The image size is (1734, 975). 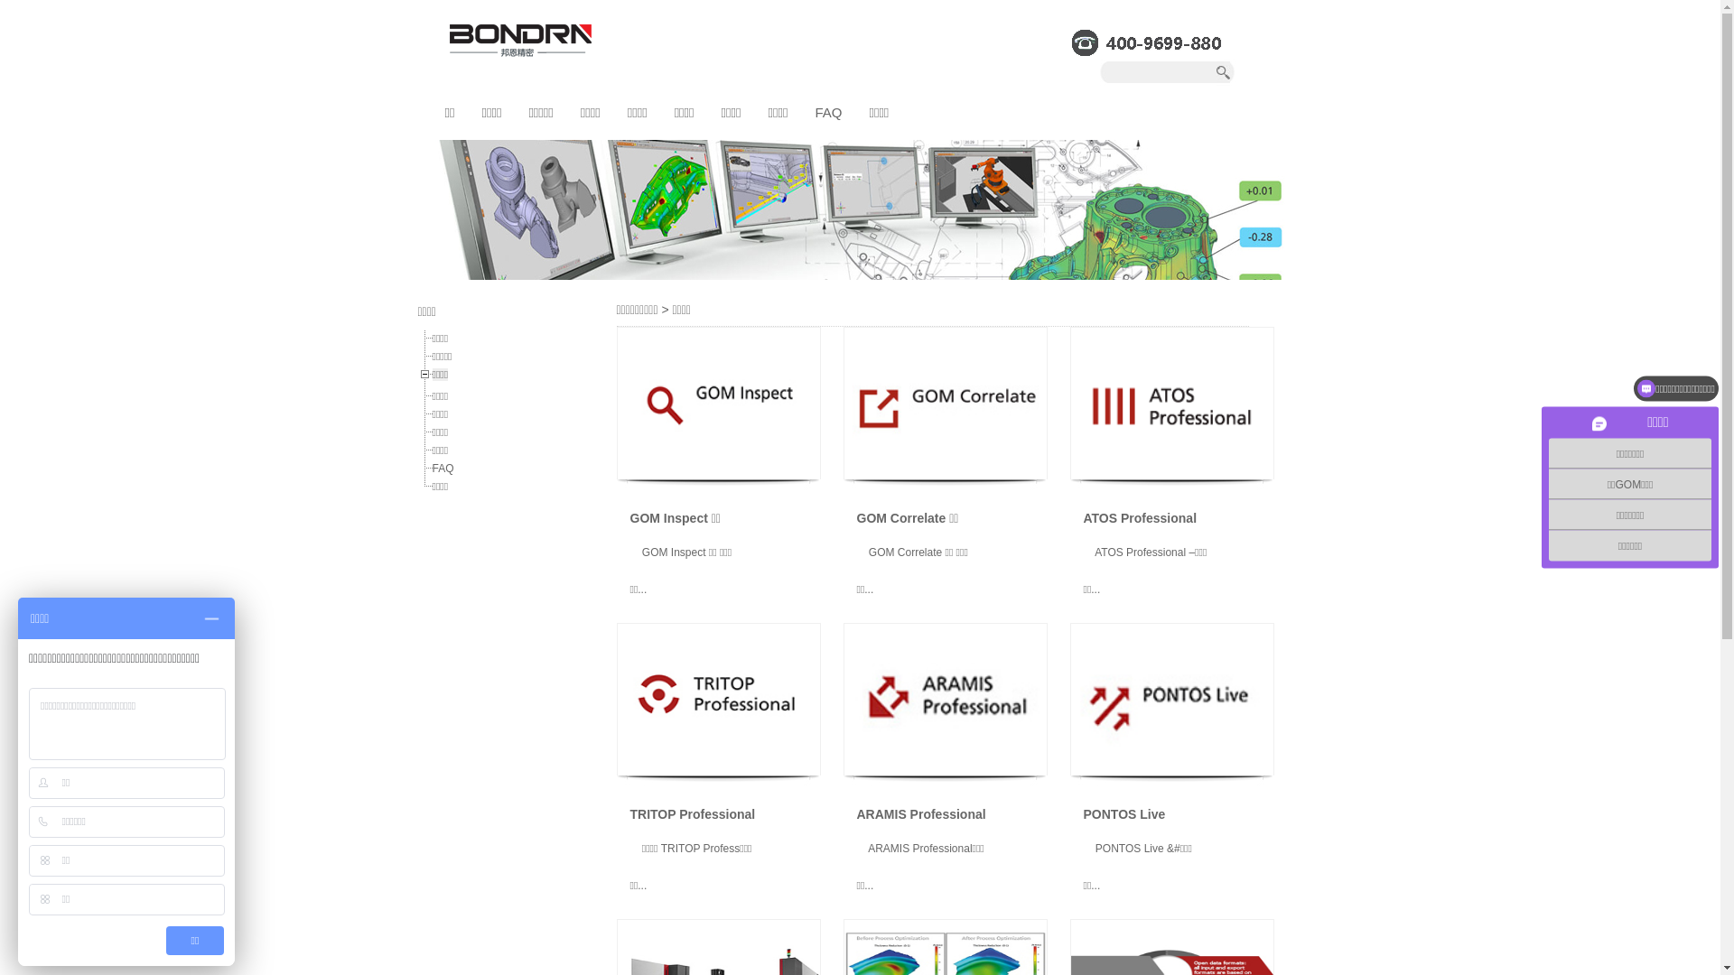 What do you see at coordinates (1125, 814) in the screenshot?
I see `PONTOS Live` at bounding box center [1125, 814].